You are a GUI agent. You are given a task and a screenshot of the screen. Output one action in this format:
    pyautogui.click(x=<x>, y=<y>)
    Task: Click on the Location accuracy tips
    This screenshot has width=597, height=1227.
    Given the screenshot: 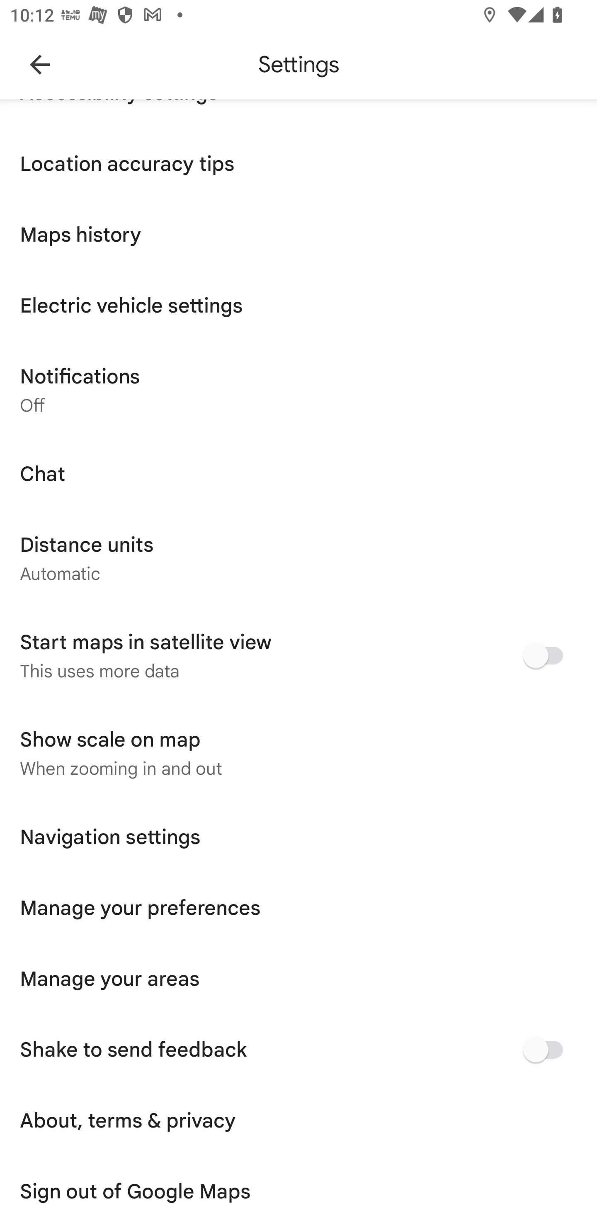 What is the action you would take?
    pyautogui.click(x=298, y=163)
    